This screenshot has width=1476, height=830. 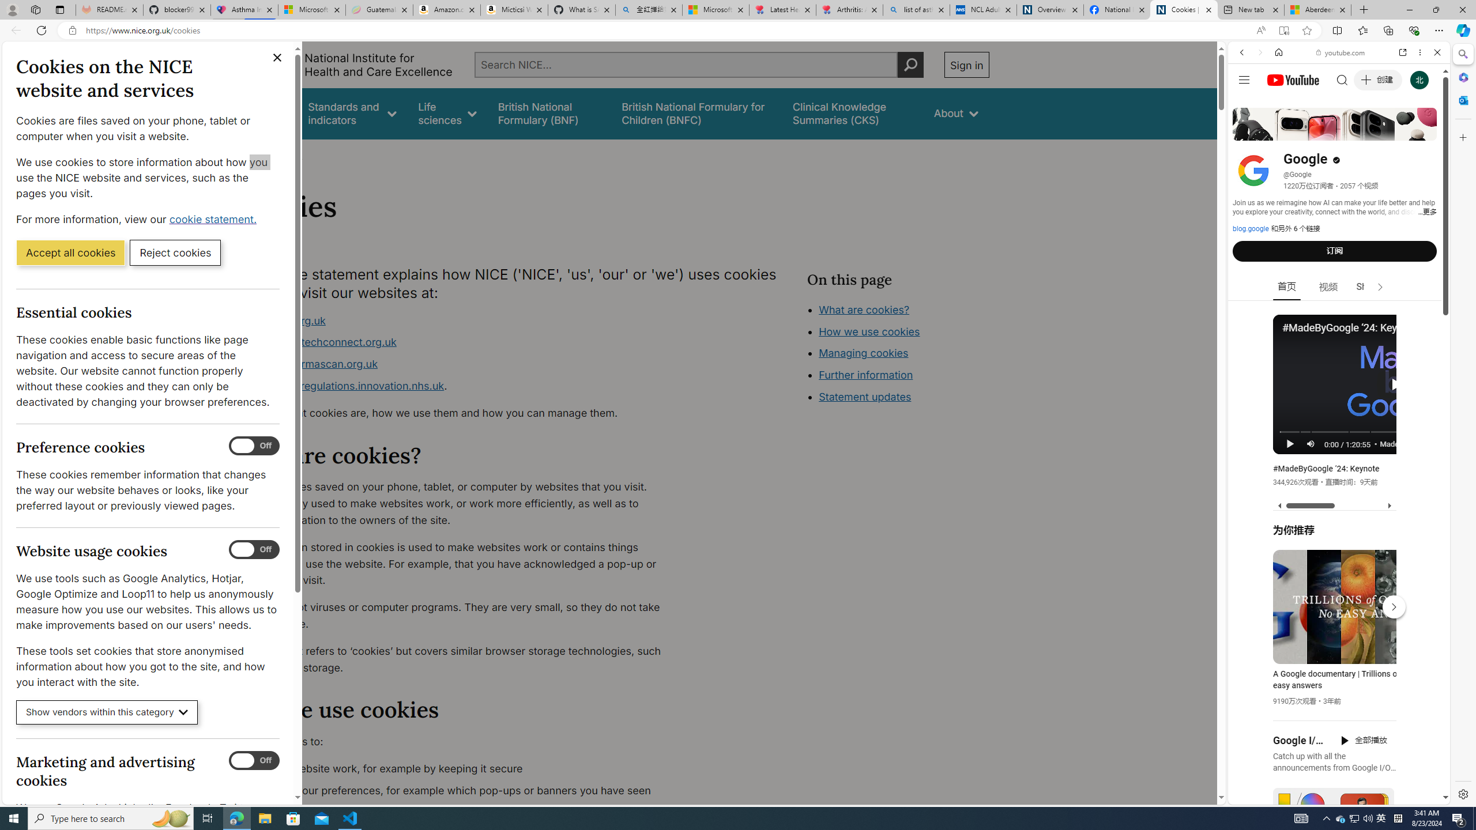 What do you see at coordinates (865, 397) in the screenshot?
I see `Statement updates` at bounding box center [865, 397].